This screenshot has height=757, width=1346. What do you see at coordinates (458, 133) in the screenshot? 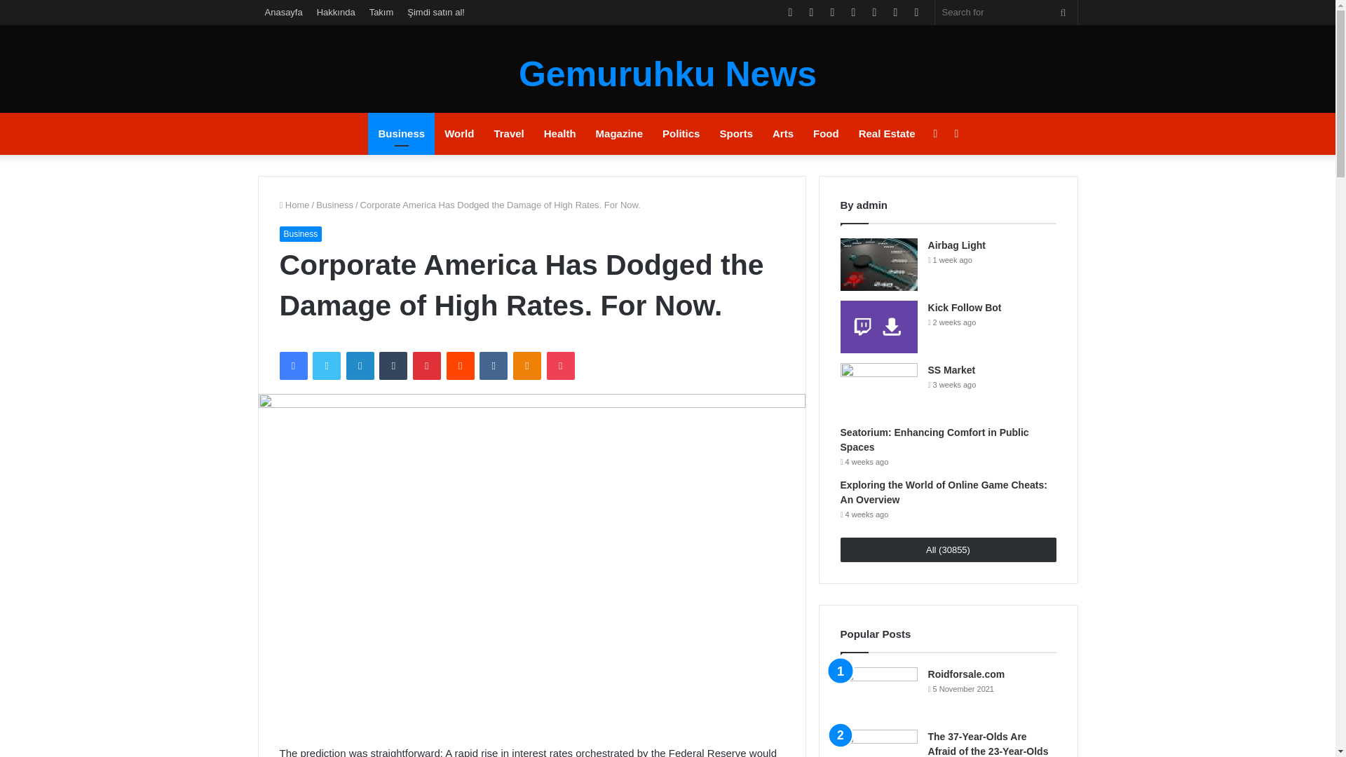
I see `World` at bounding box center [458, 133].